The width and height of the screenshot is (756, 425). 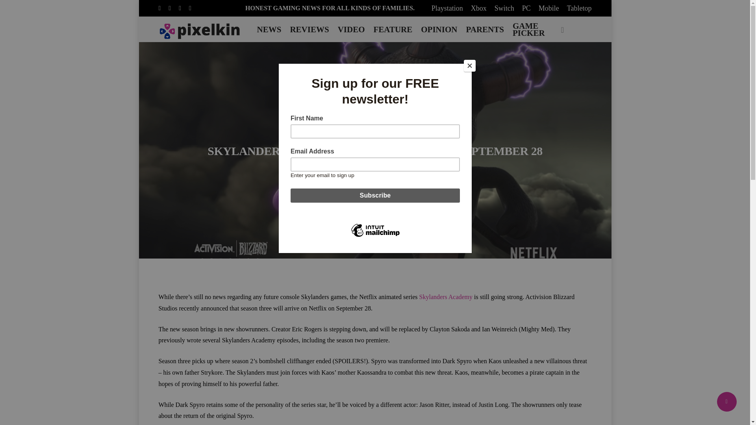 I want to click on GAME PICKER, so click(x=528, y=29).